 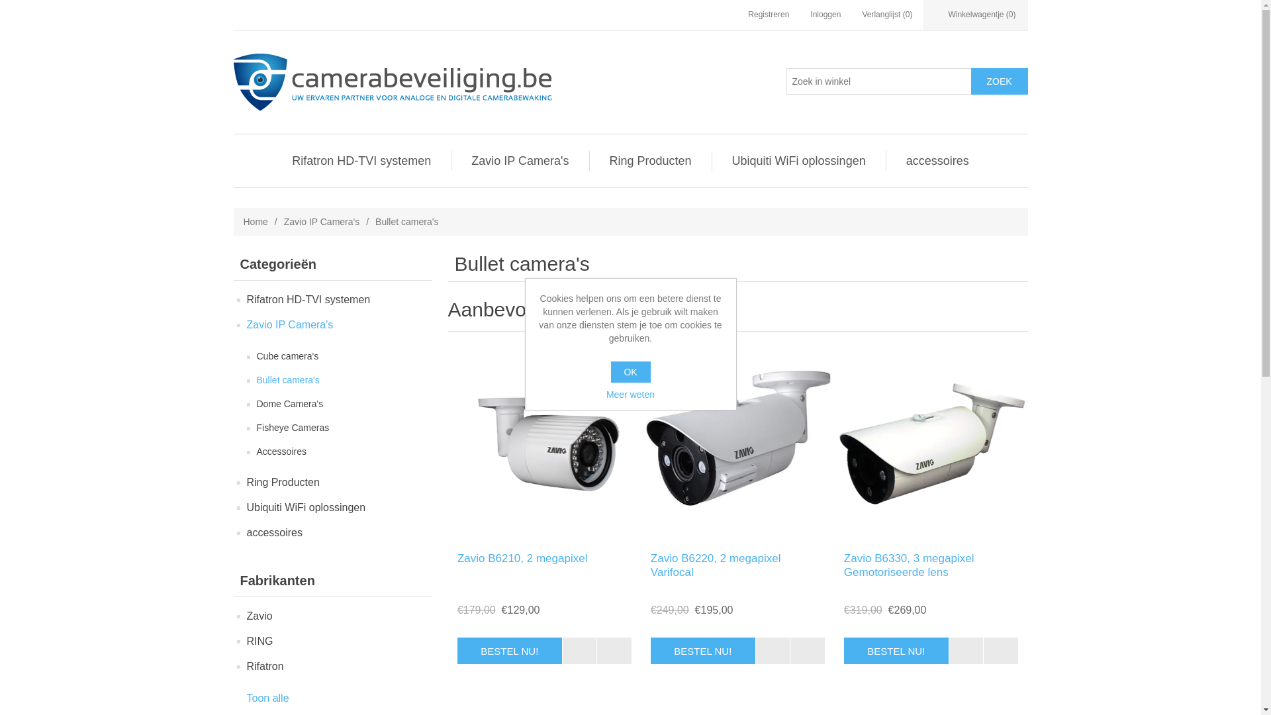 What do you see at coordinates (737, 445) in the screenshot?
I see `Toon details van Zavio B6220, 2 megapixel Varifocal` at bounding box center [737, 445].